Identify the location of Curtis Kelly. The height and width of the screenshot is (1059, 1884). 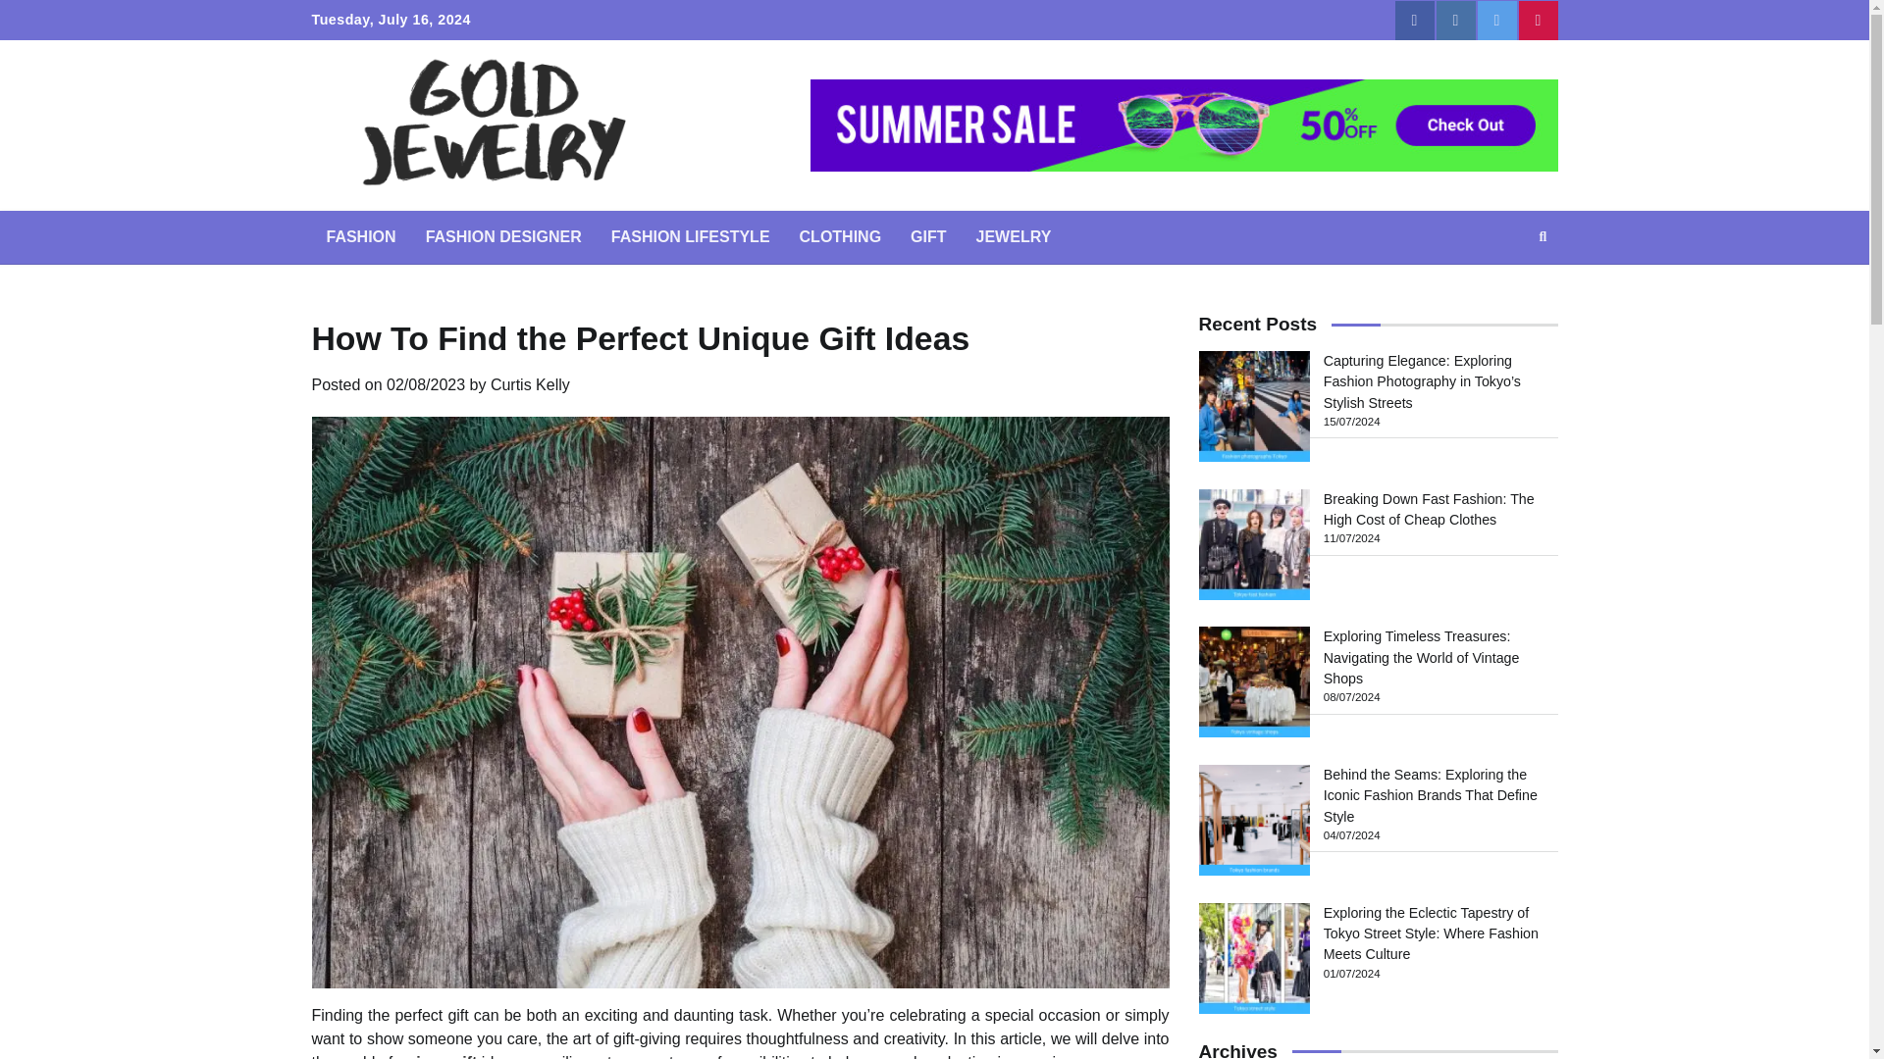
(530, 384).